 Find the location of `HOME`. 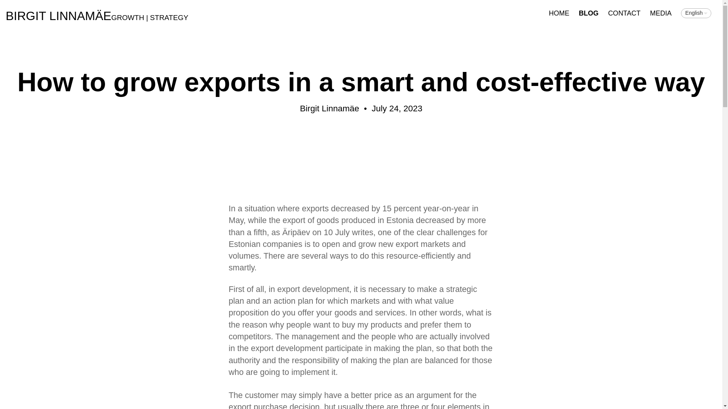

HOME is located at coordinates (559, 13).